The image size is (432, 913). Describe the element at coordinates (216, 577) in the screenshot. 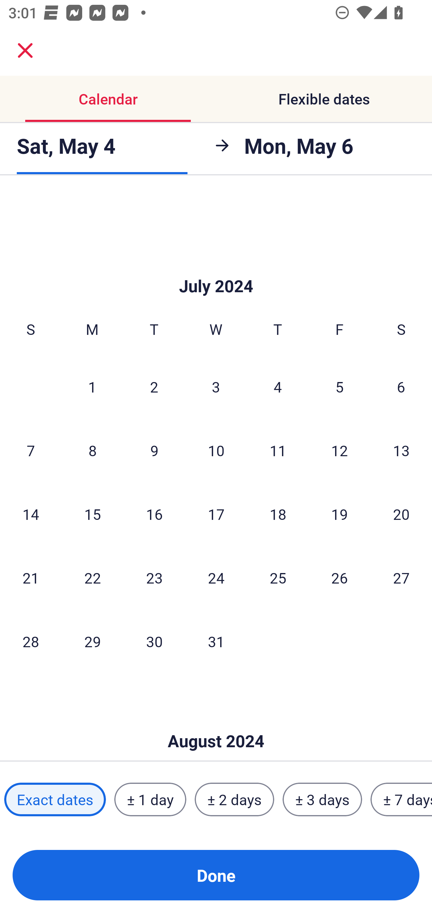

I see `24 Wednesday, July 24, 2024` at that location.